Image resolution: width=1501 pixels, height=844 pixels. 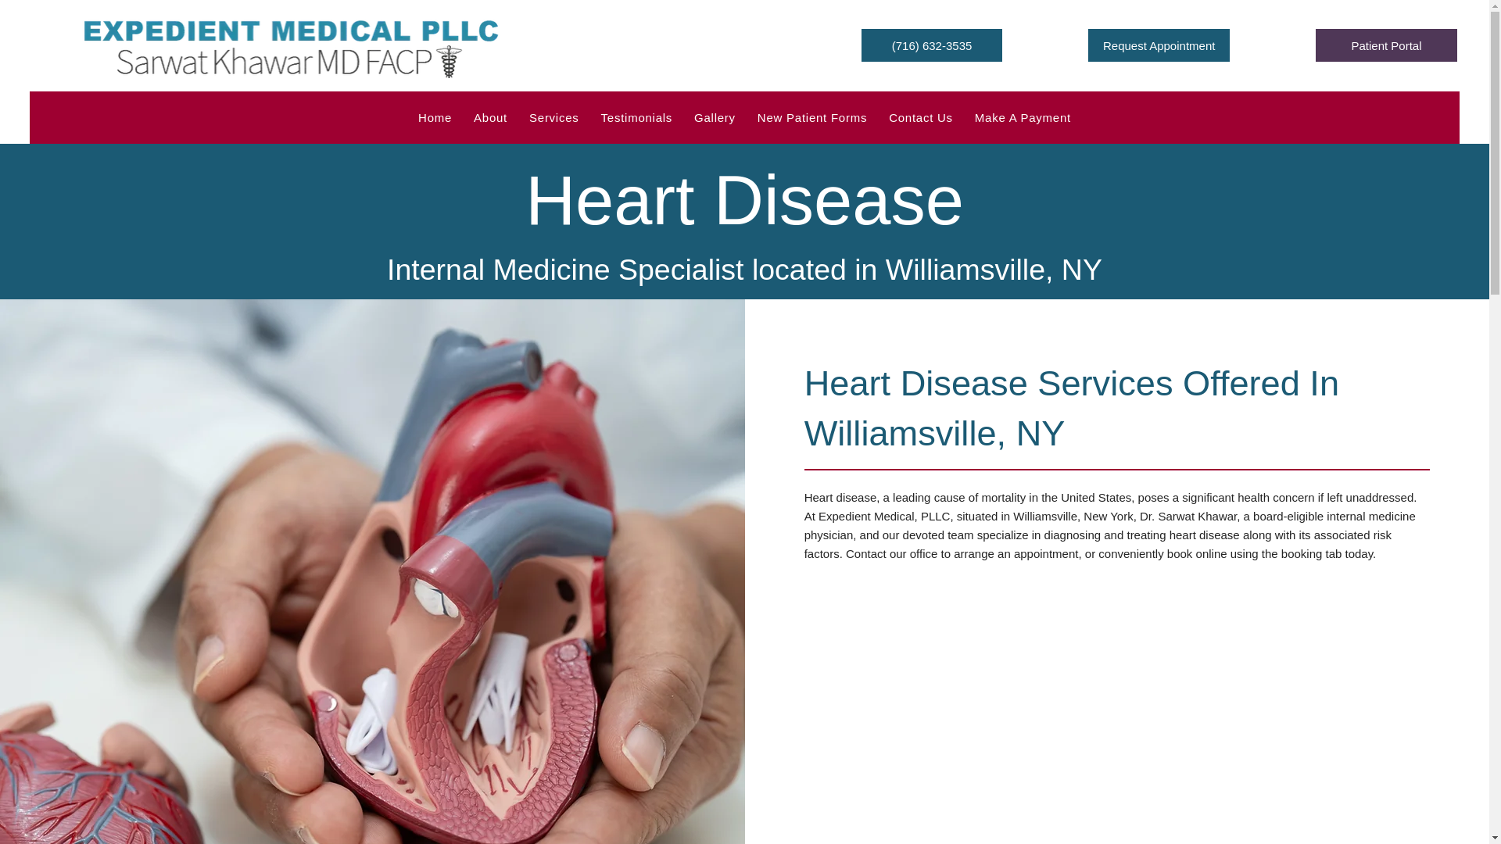 What do you see at coordinates (636, 117) in the screenshot?
I see `Testimonials` at bounding box center [636, 117].